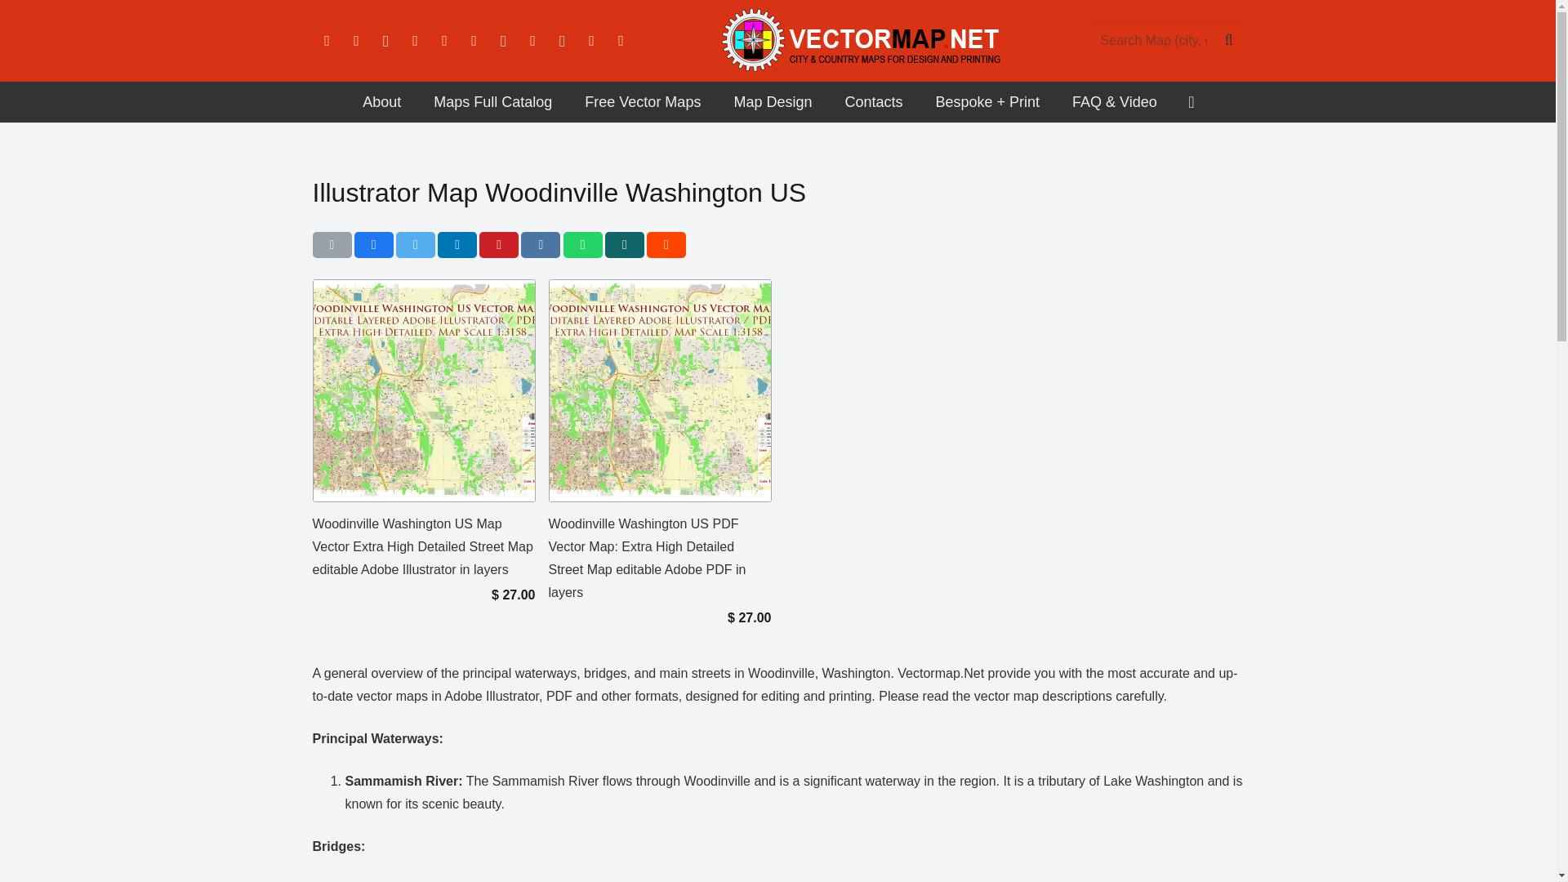  Describe the element at coordinates (492, 102) in the screenshot. I see `Maps Full Catalog` at that location.